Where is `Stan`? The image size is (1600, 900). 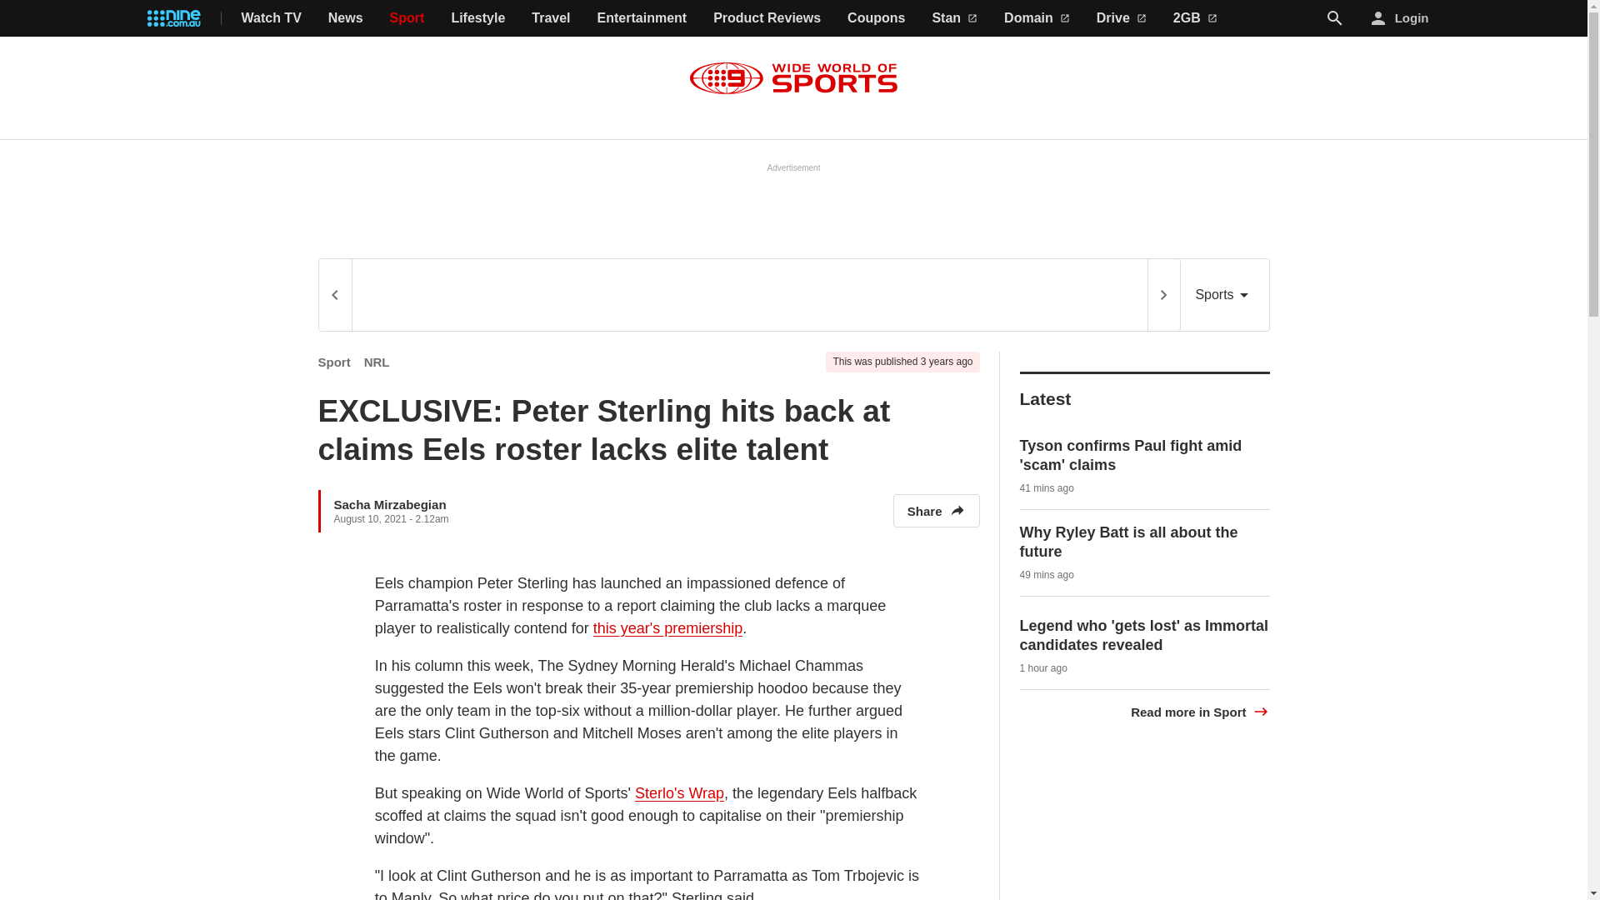
Stan is located at coordinates (954, 18).